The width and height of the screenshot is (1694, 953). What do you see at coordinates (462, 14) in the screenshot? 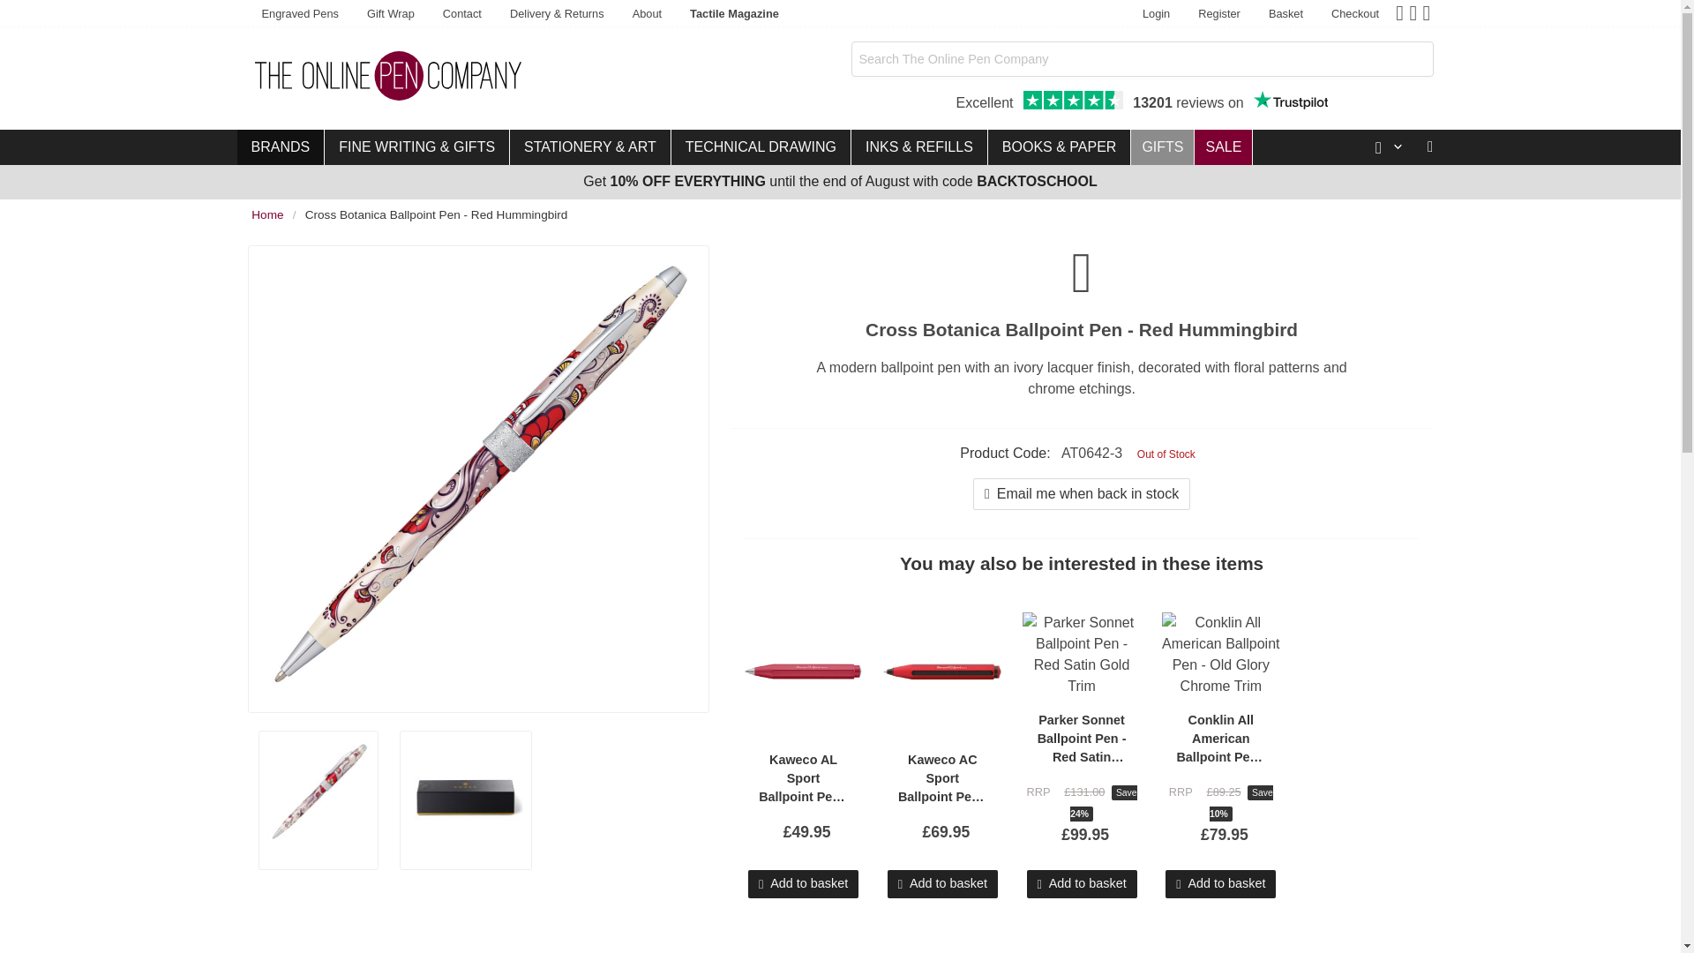
I see `Contact` at bounding box center [462, 14].